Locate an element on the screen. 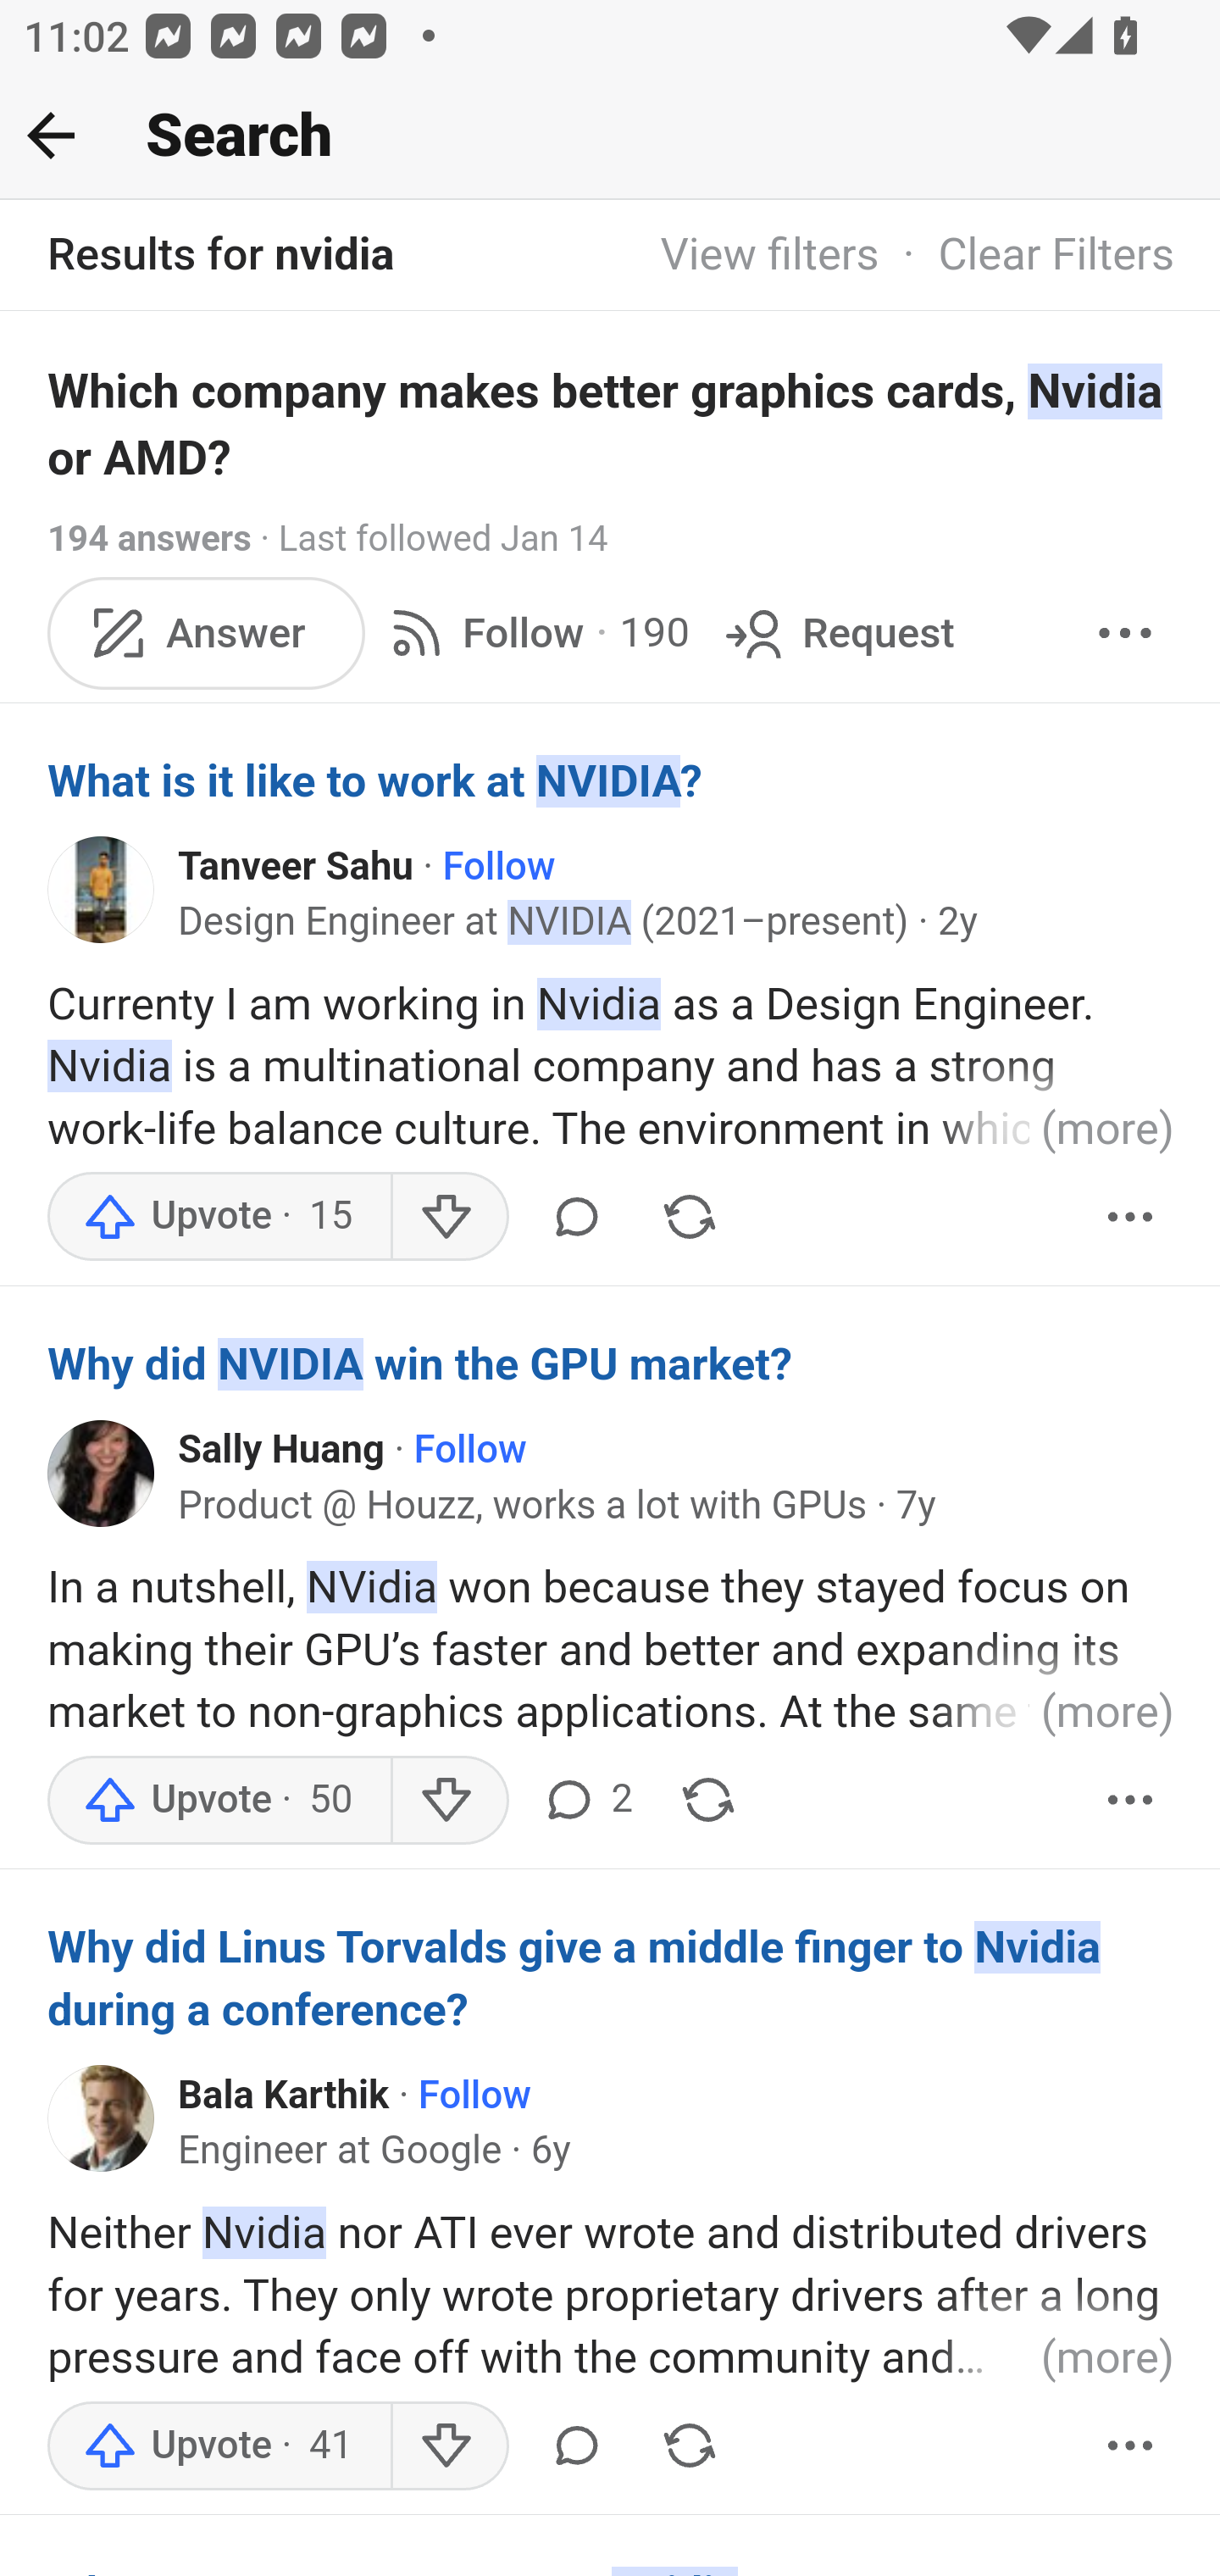  Sally Huang is located at coordinates (281, 1450).